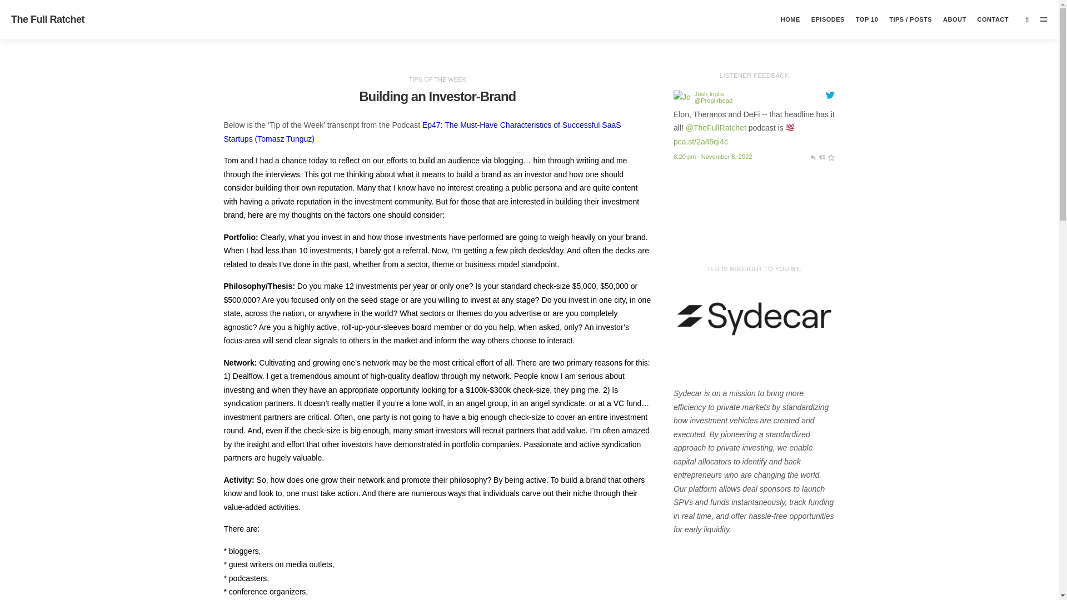 The width and height of the screenshot is (1067, 600). I want to click on EPISODES, so click(828, 19).